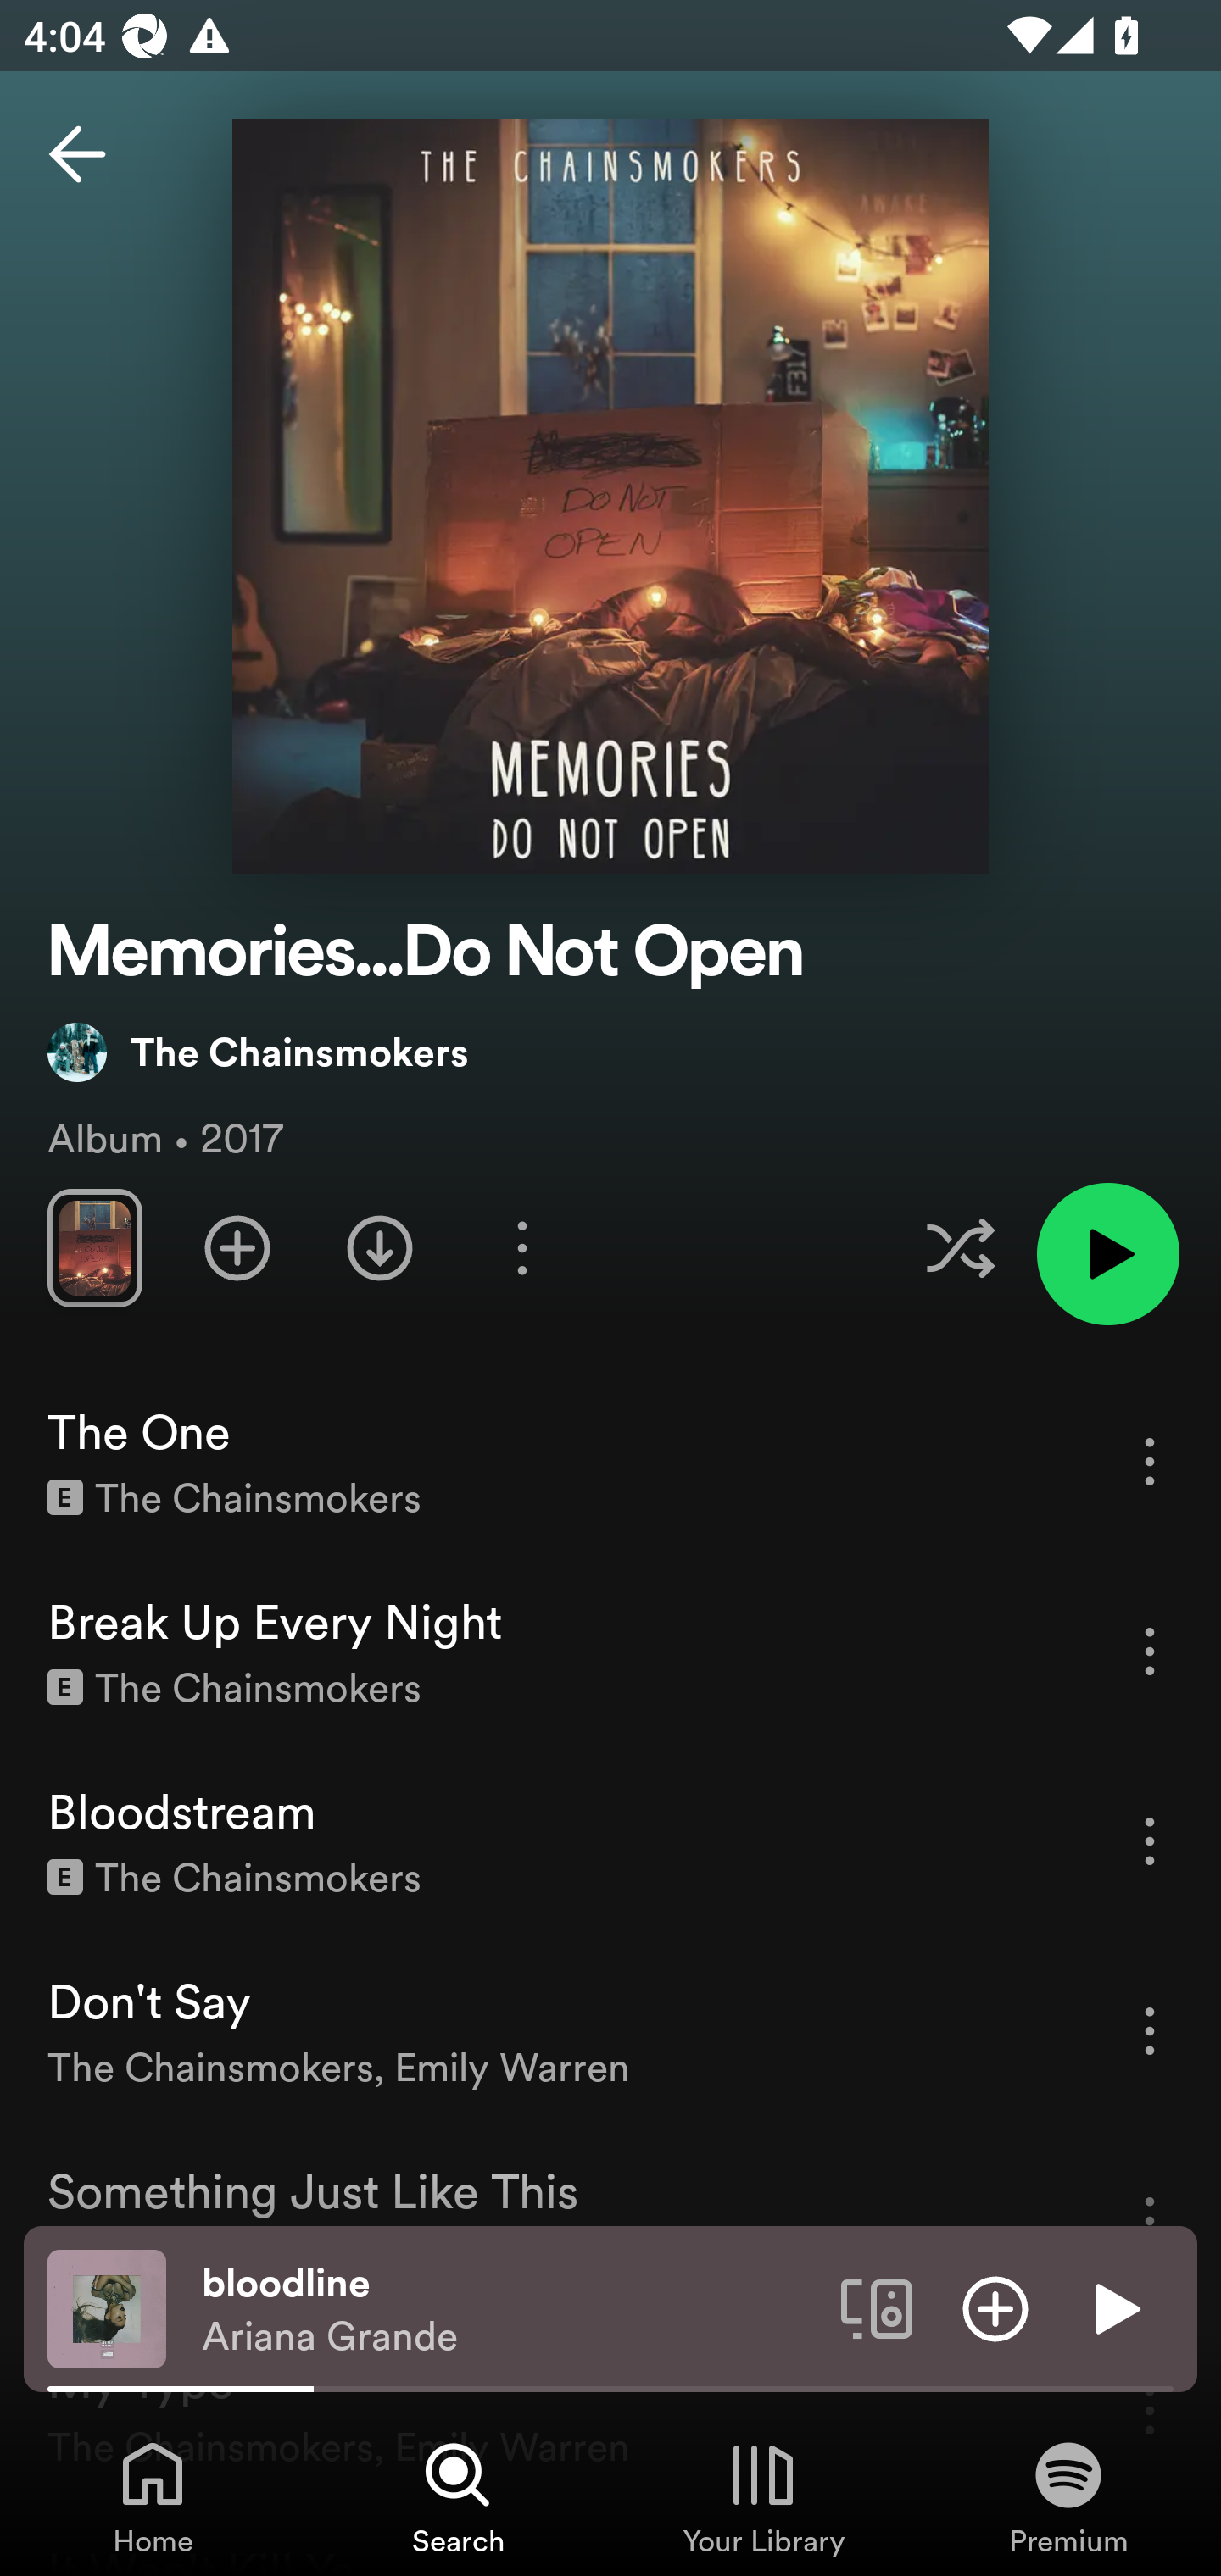  Describe the element at coordinates (960, 1247) in the screenshot. I see `Enable shuffle for this playlist` at that location.